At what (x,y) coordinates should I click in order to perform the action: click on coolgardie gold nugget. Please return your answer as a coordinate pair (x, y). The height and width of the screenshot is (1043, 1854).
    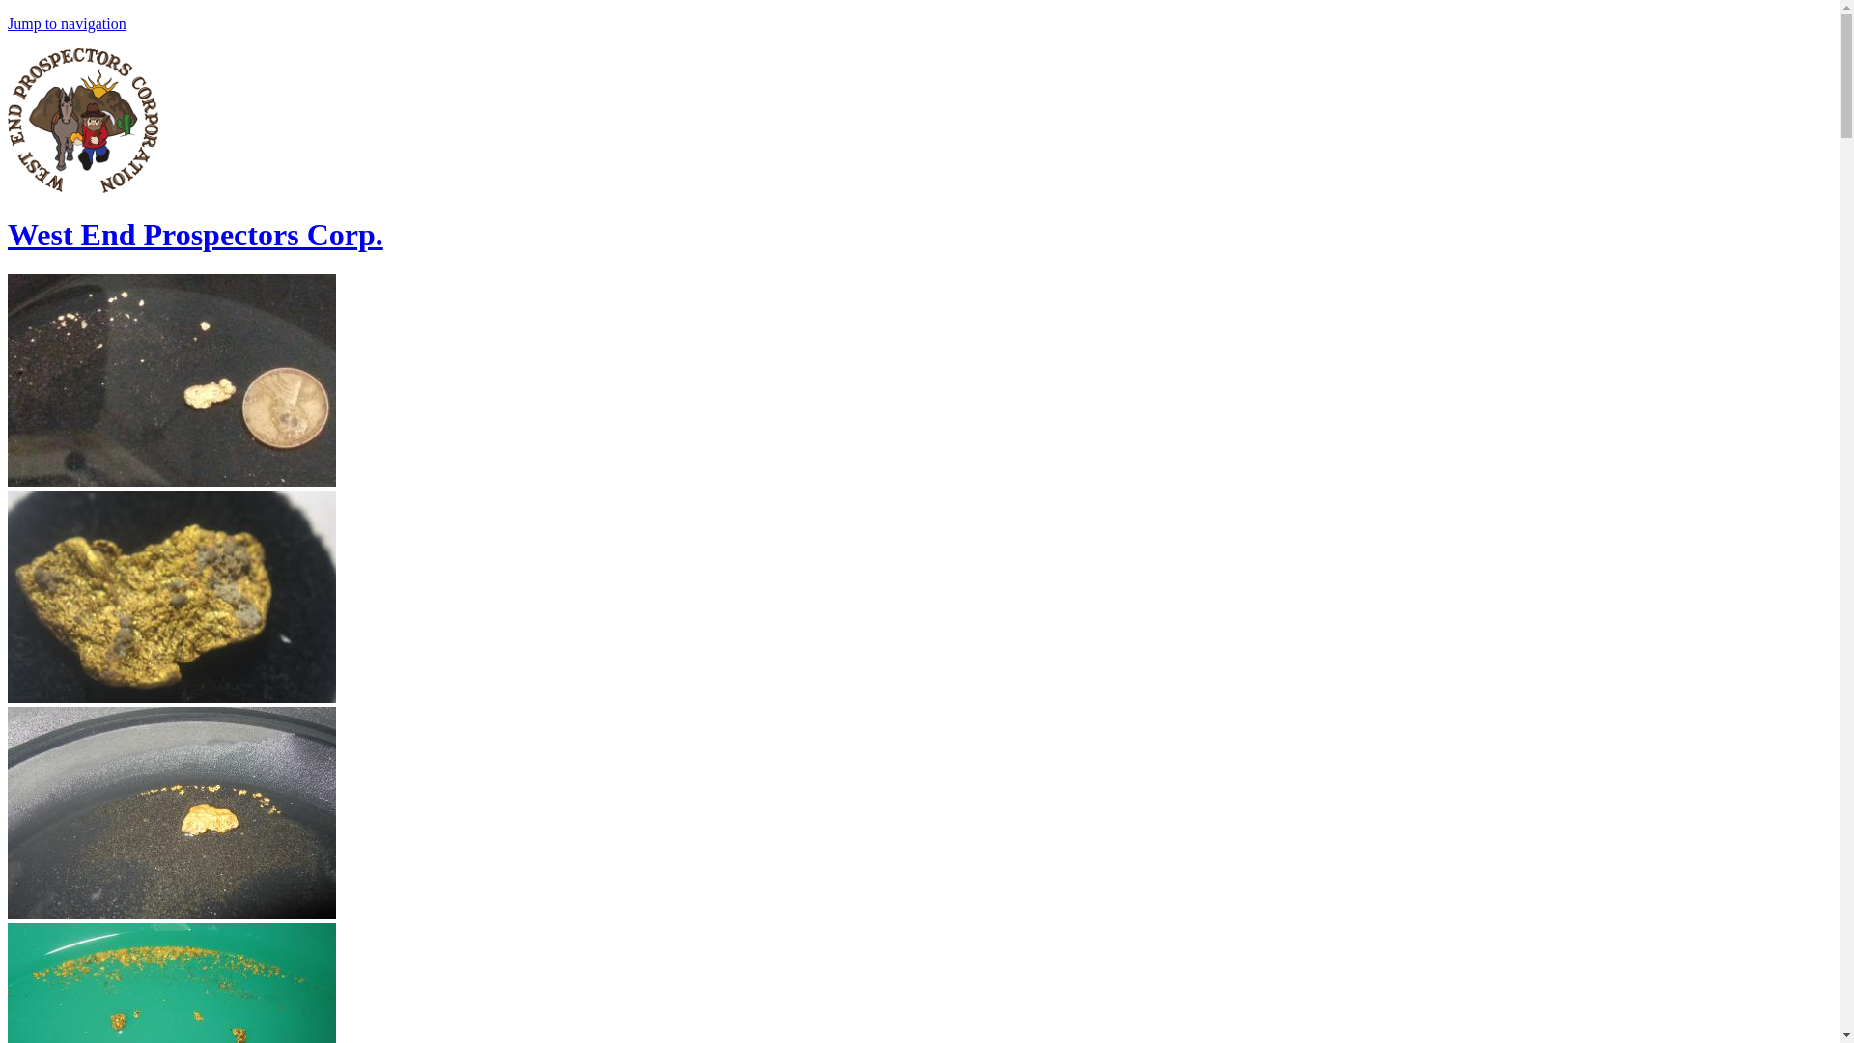
    Looking at the image, I should click on (171, 813).